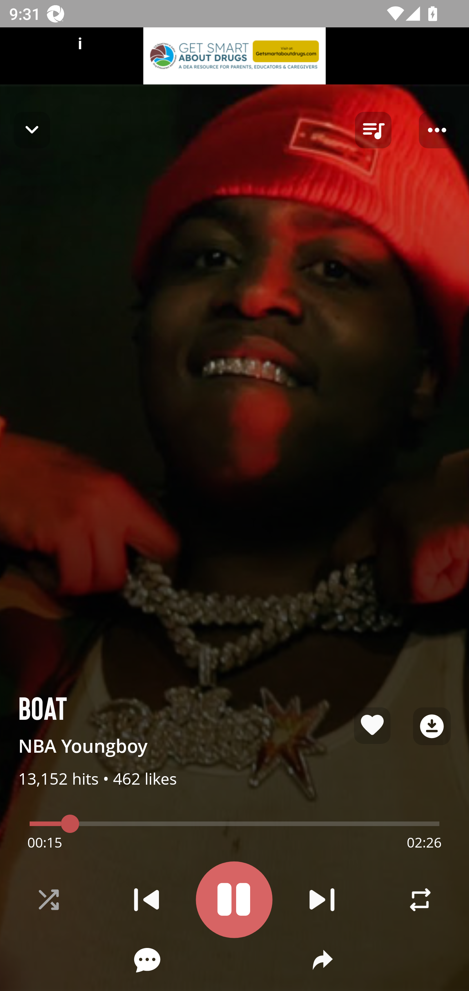 Image resolution: width=469 pixels, height=991 pixels. What do you see at coordinates (437, 130) in the screenshot?
I see `Player options` at bounding box center [437, 130].